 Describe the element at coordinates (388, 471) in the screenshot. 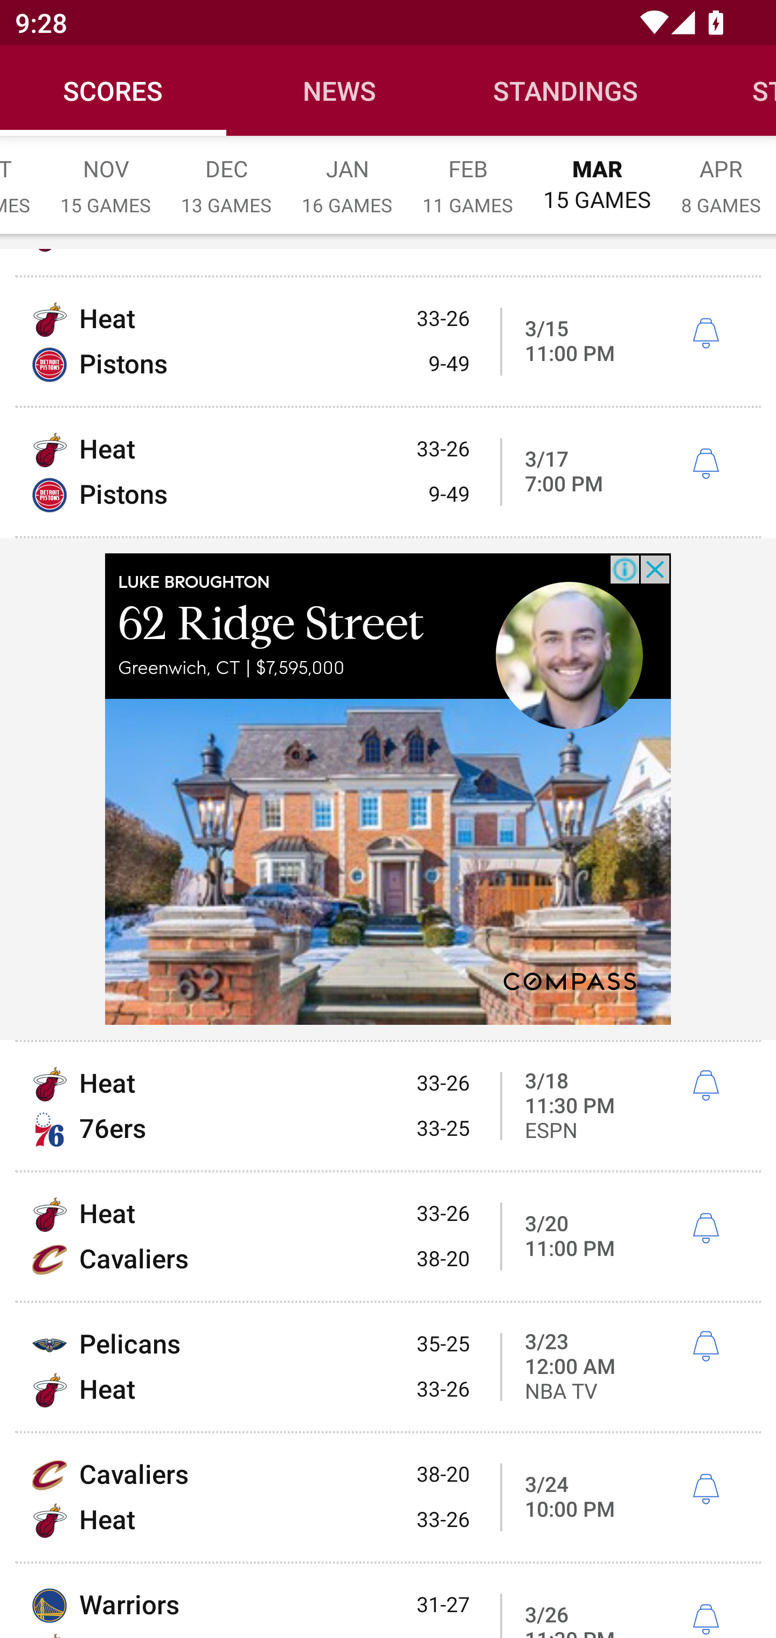

I see `Heat 33-26 Pistons 9-49 3/17 7:00 PM í` at that location.